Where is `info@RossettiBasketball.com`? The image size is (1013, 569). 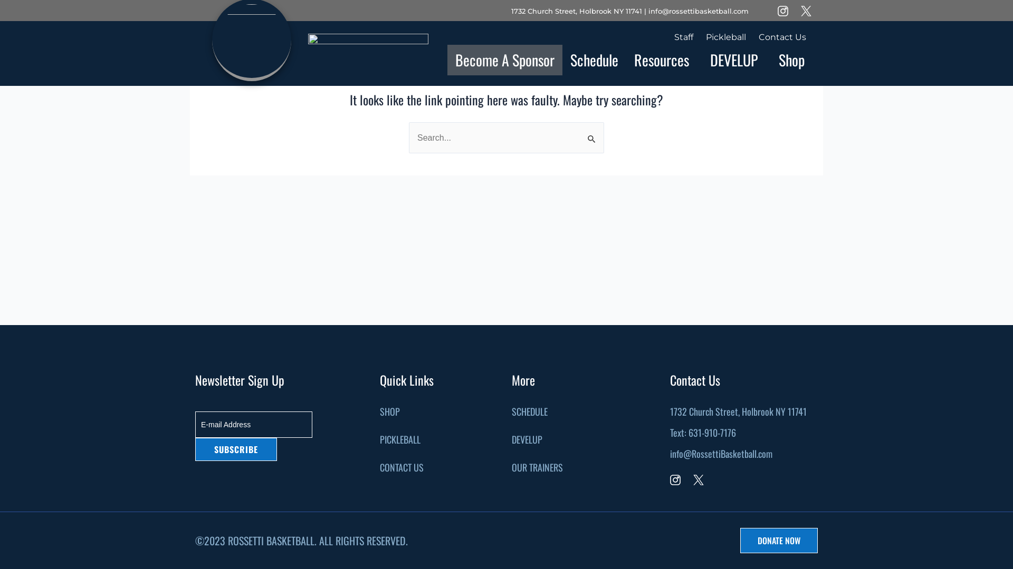 info@RossettiBasketball.com is located at coordinates (721, 454).